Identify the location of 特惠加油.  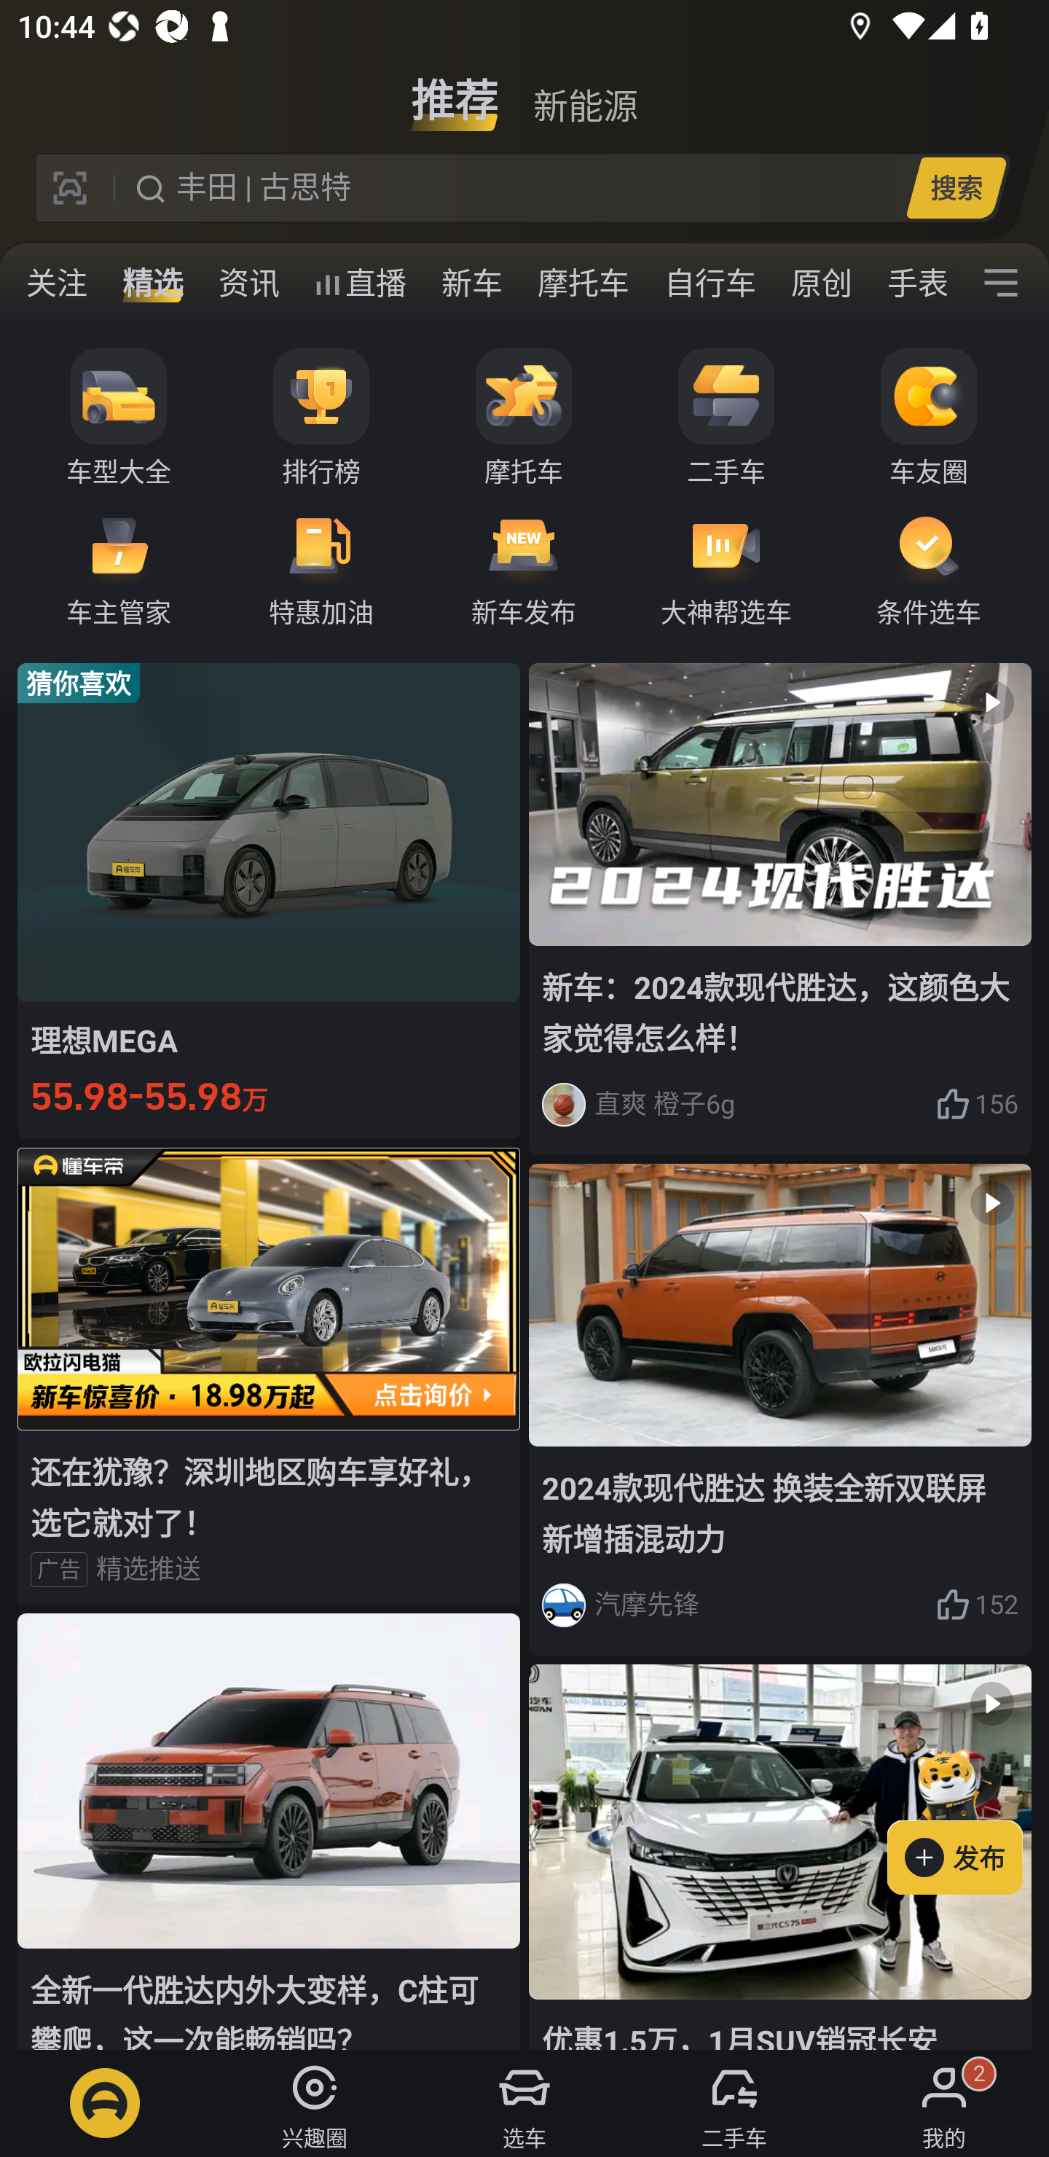
(321, 568).